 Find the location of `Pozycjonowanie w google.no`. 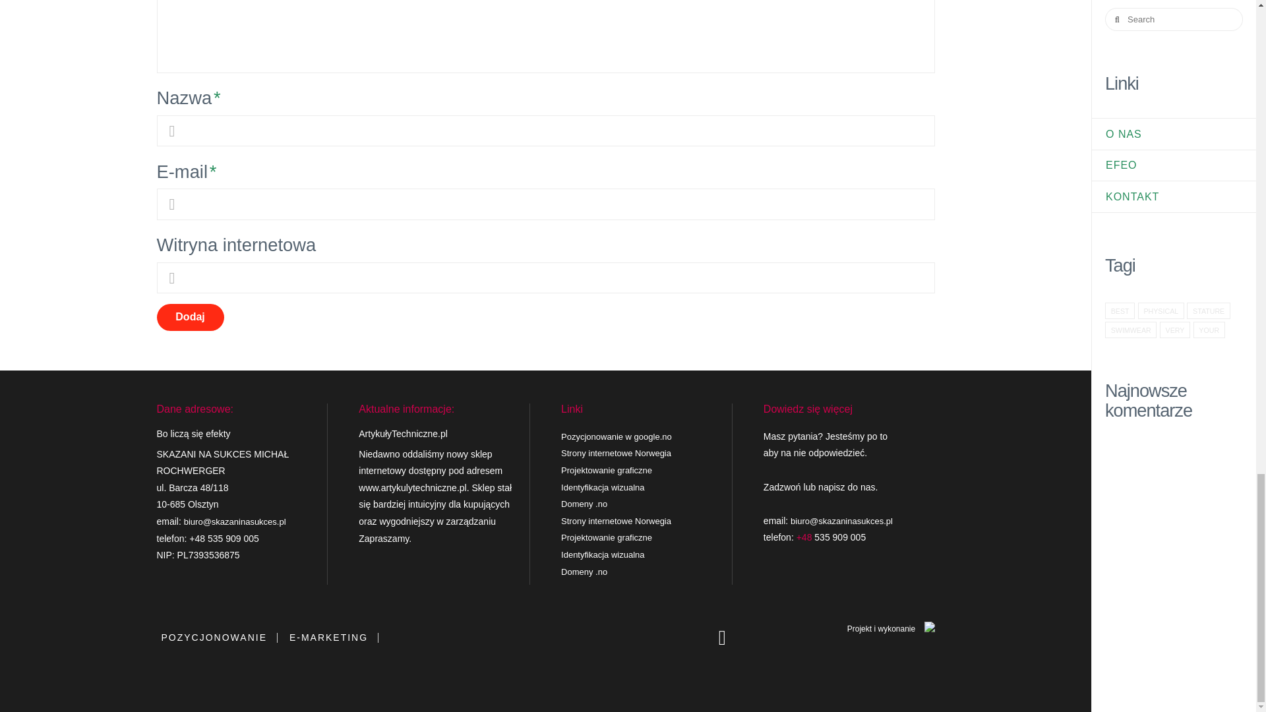

Pozycjonowanie w google.no is located at coordinates (616, 436).